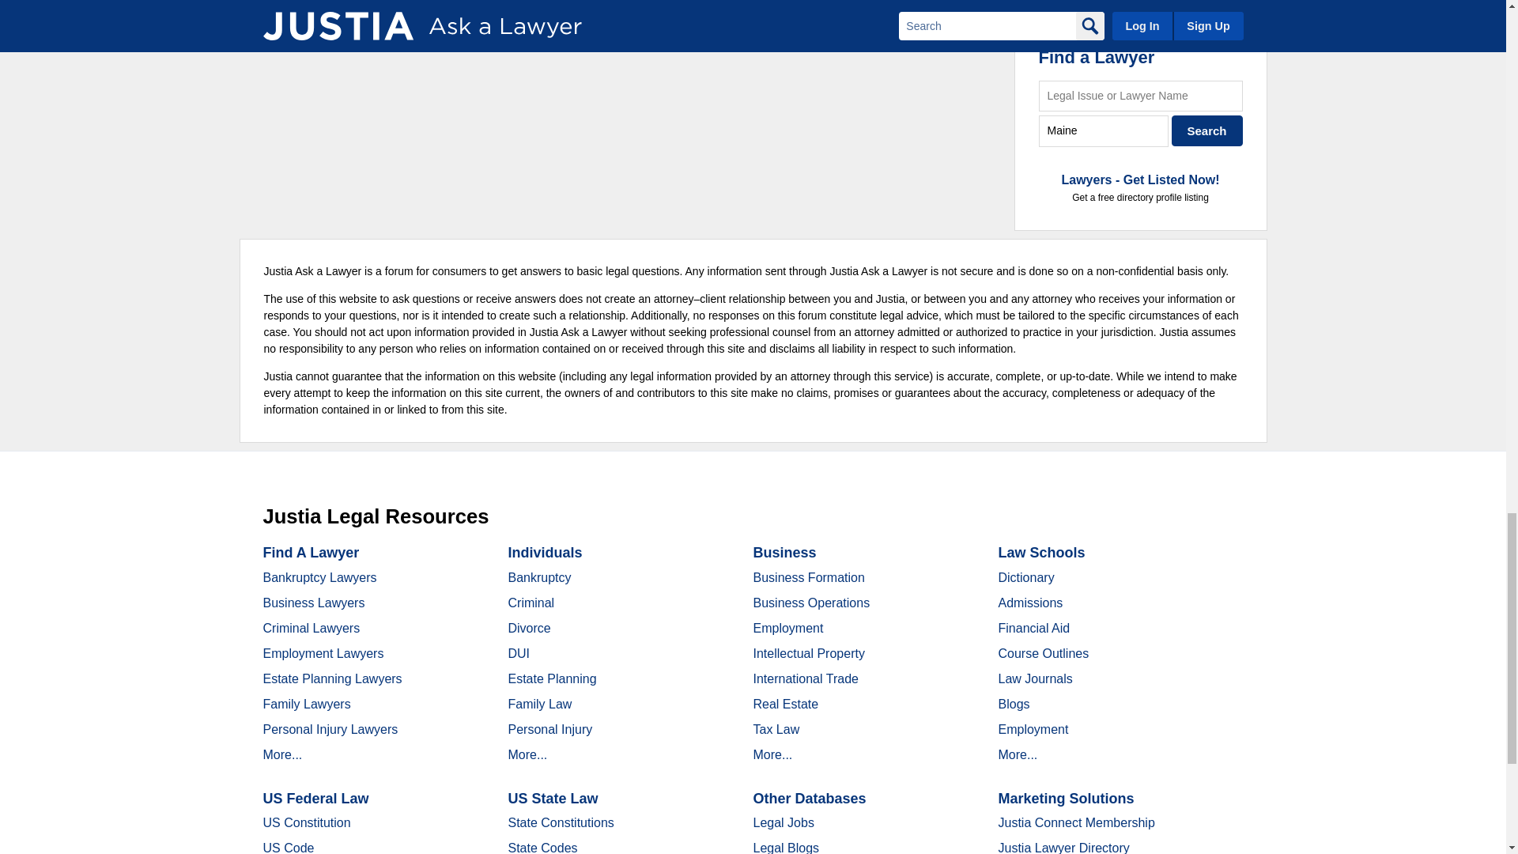 This screenshot has width=1518, height=854. I want to click on Legal Issue or Lawyer Name, so click(1140, 96).